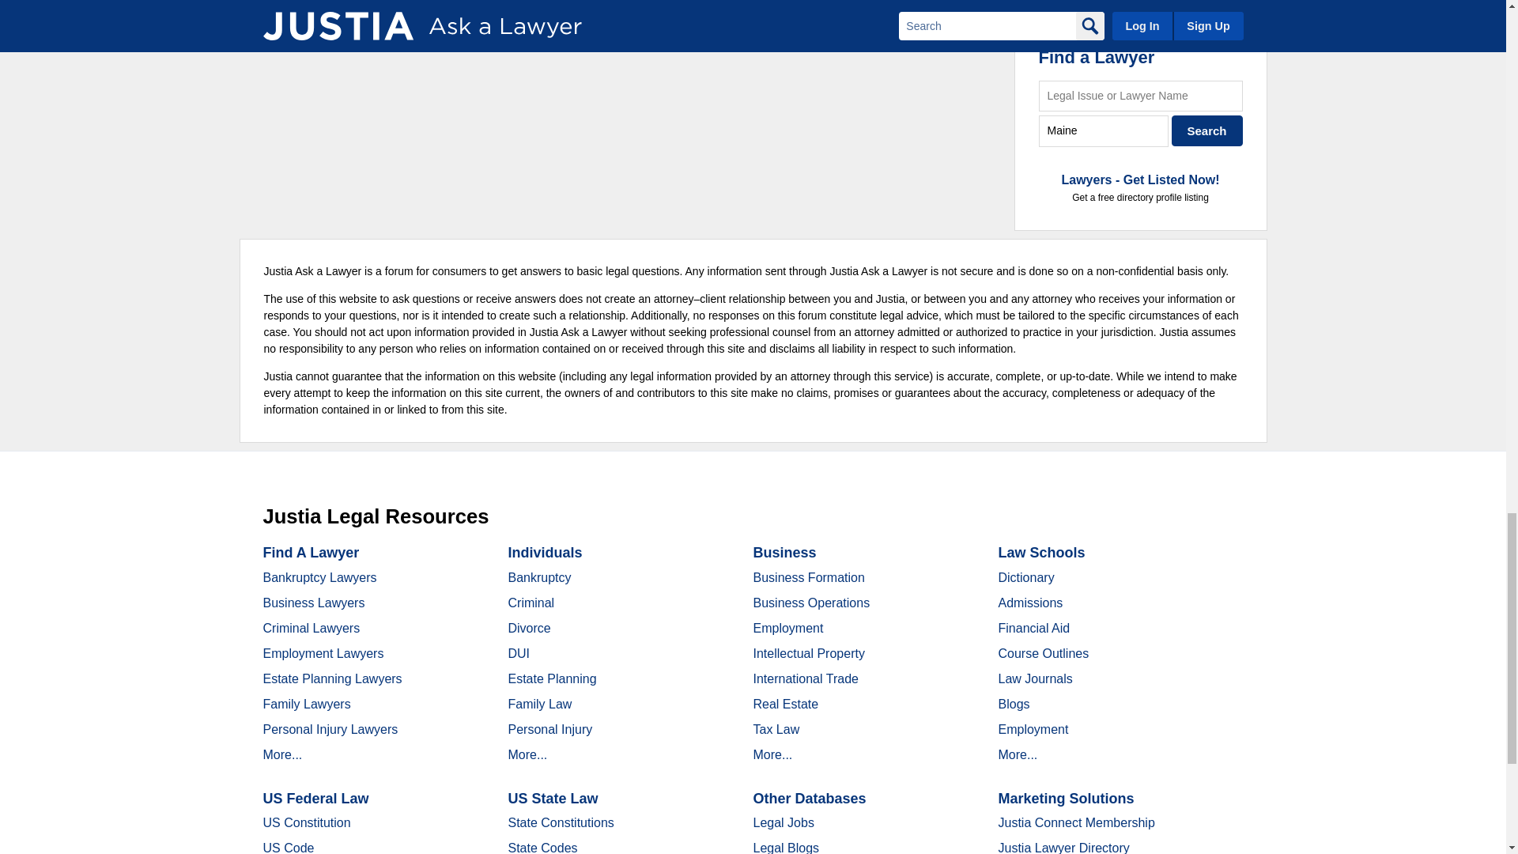 This screenshot has width=1518, height=854. I want to click on Legal Issue or Lawyer Name, so click(1140, 96).